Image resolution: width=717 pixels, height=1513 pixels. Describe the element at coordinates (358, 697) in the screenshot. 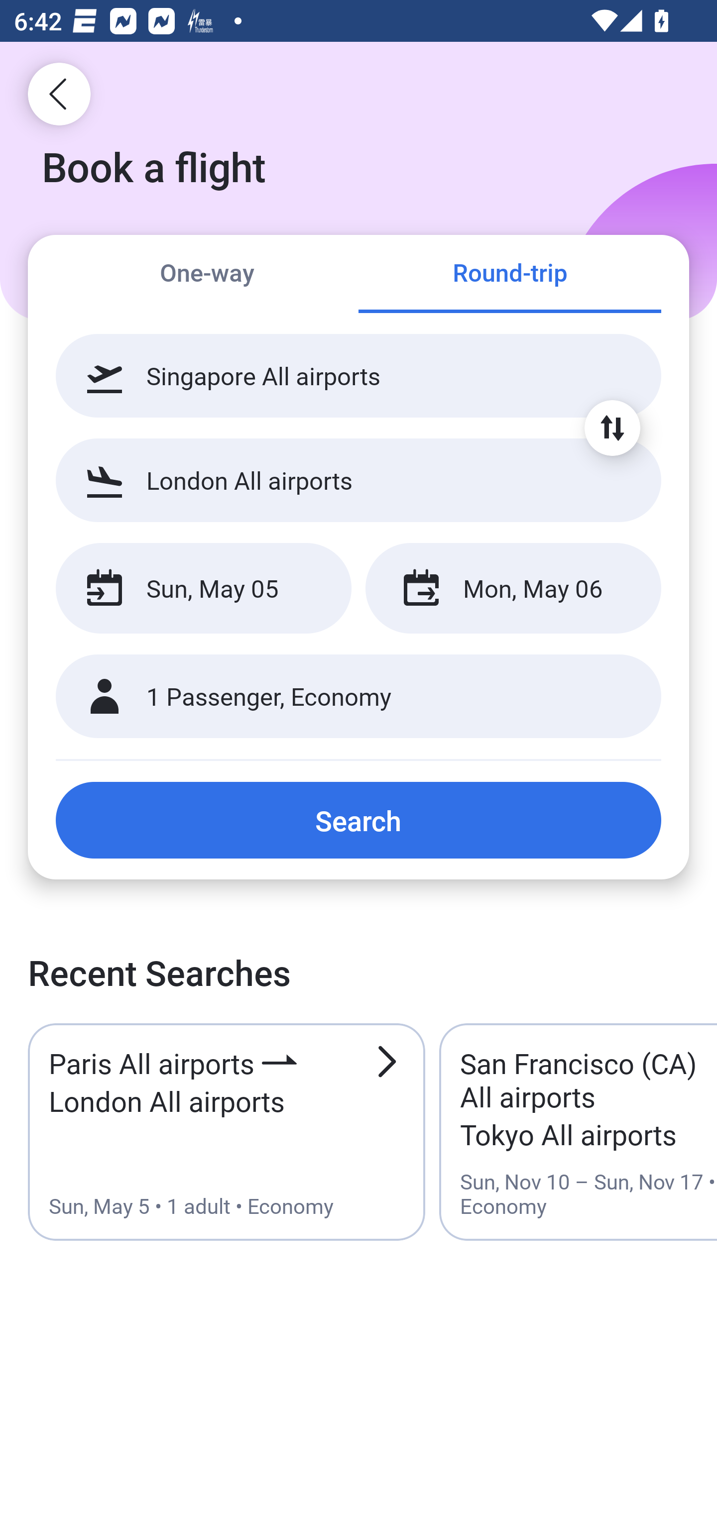

I see `1 Passenger, Economy` at that location.